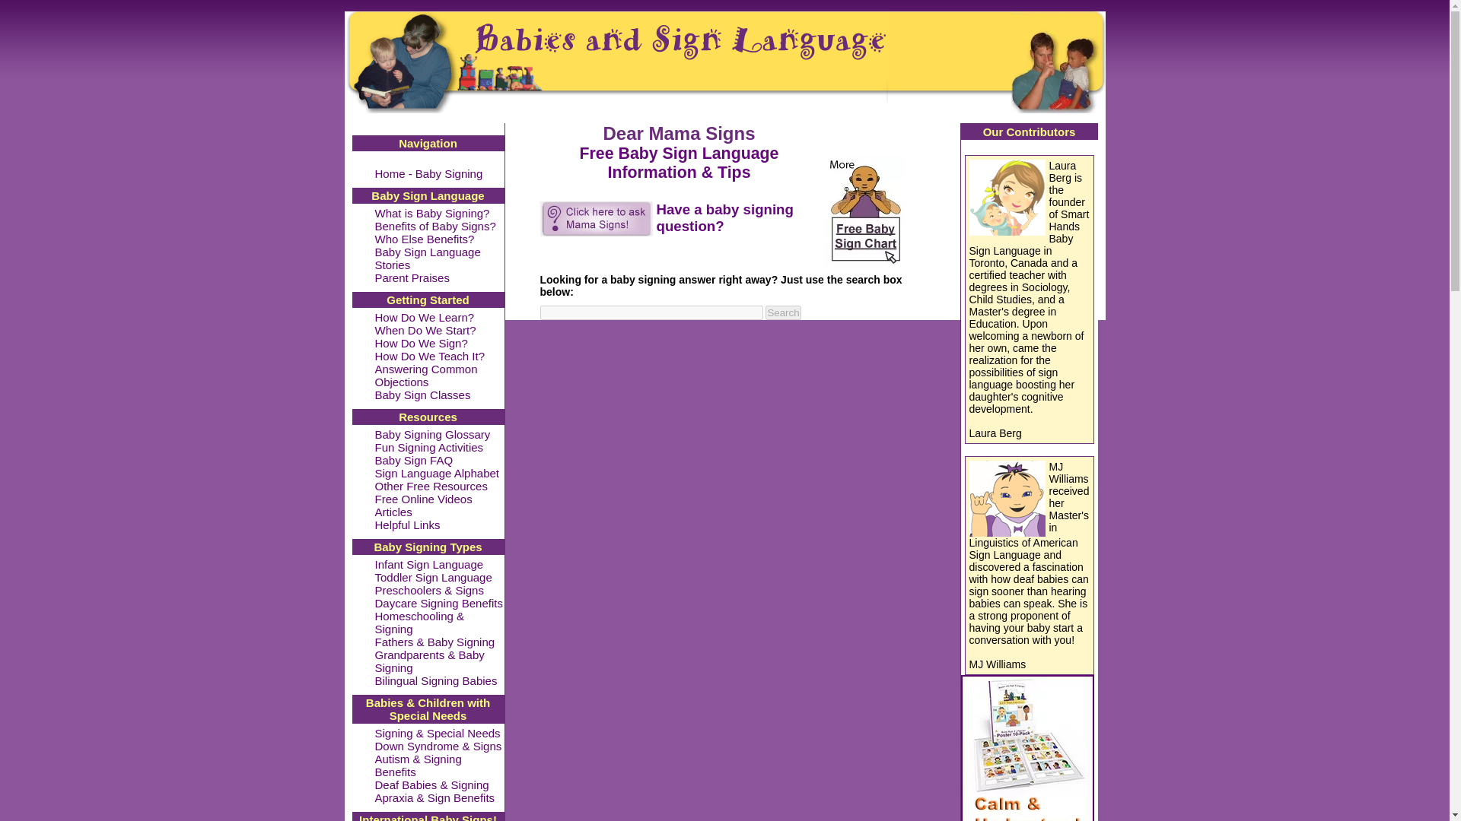 The width and height of the screenshot is (1461, 821). Describe the element at coordinates (423, 318) in the screenshot. I see `How Do We Learn?` at that location.